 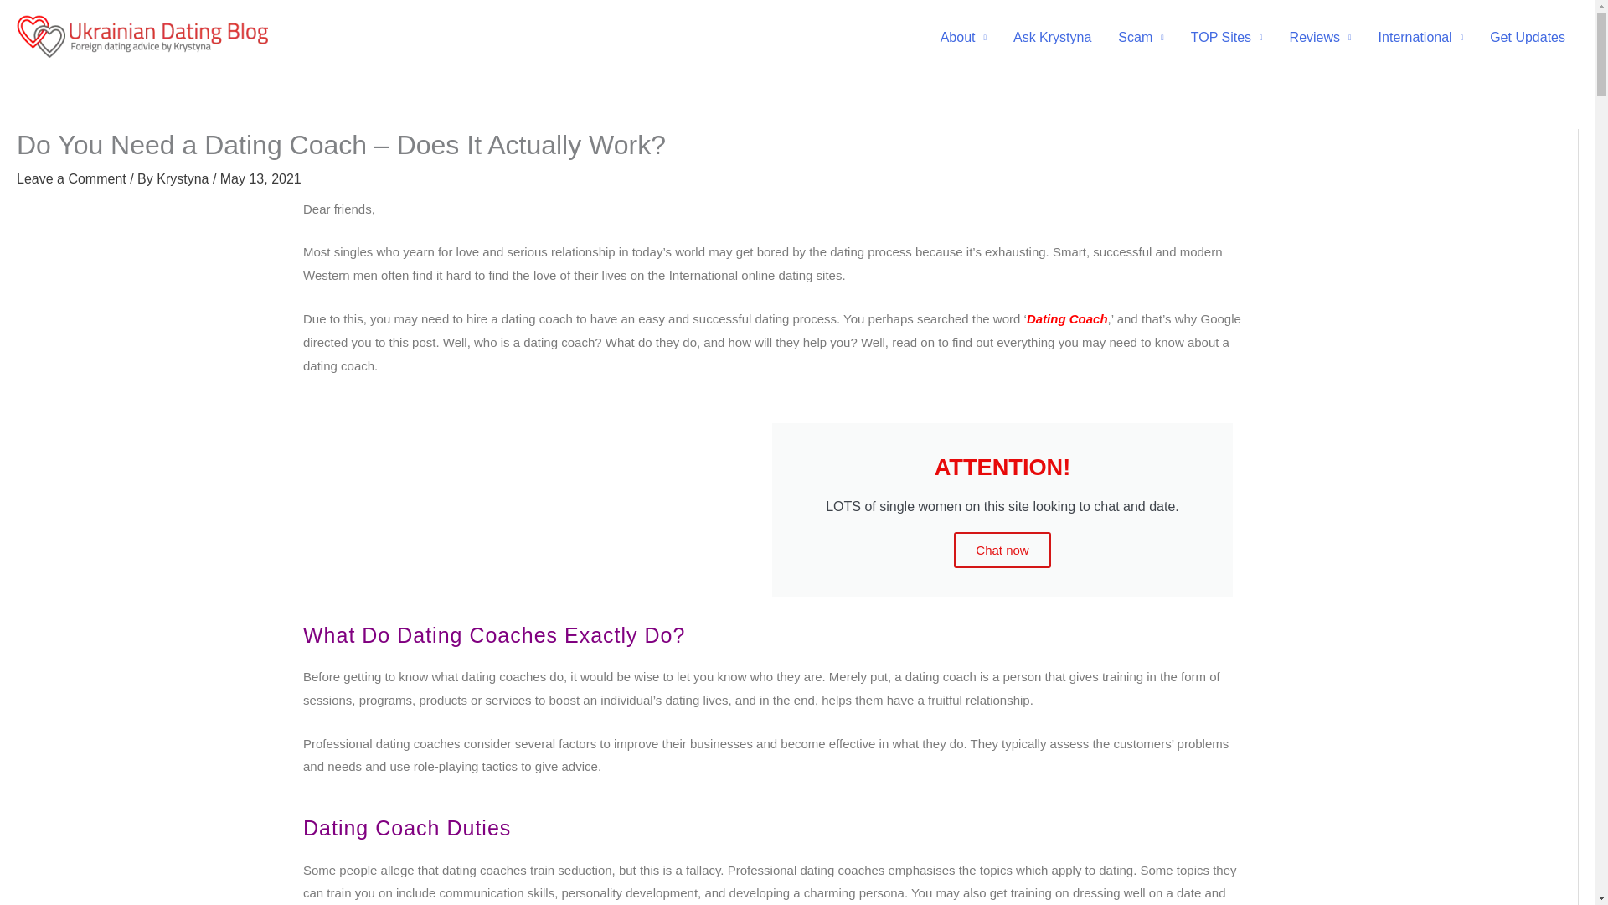 I want to click on Reviews, so click(x=1321, y=37).